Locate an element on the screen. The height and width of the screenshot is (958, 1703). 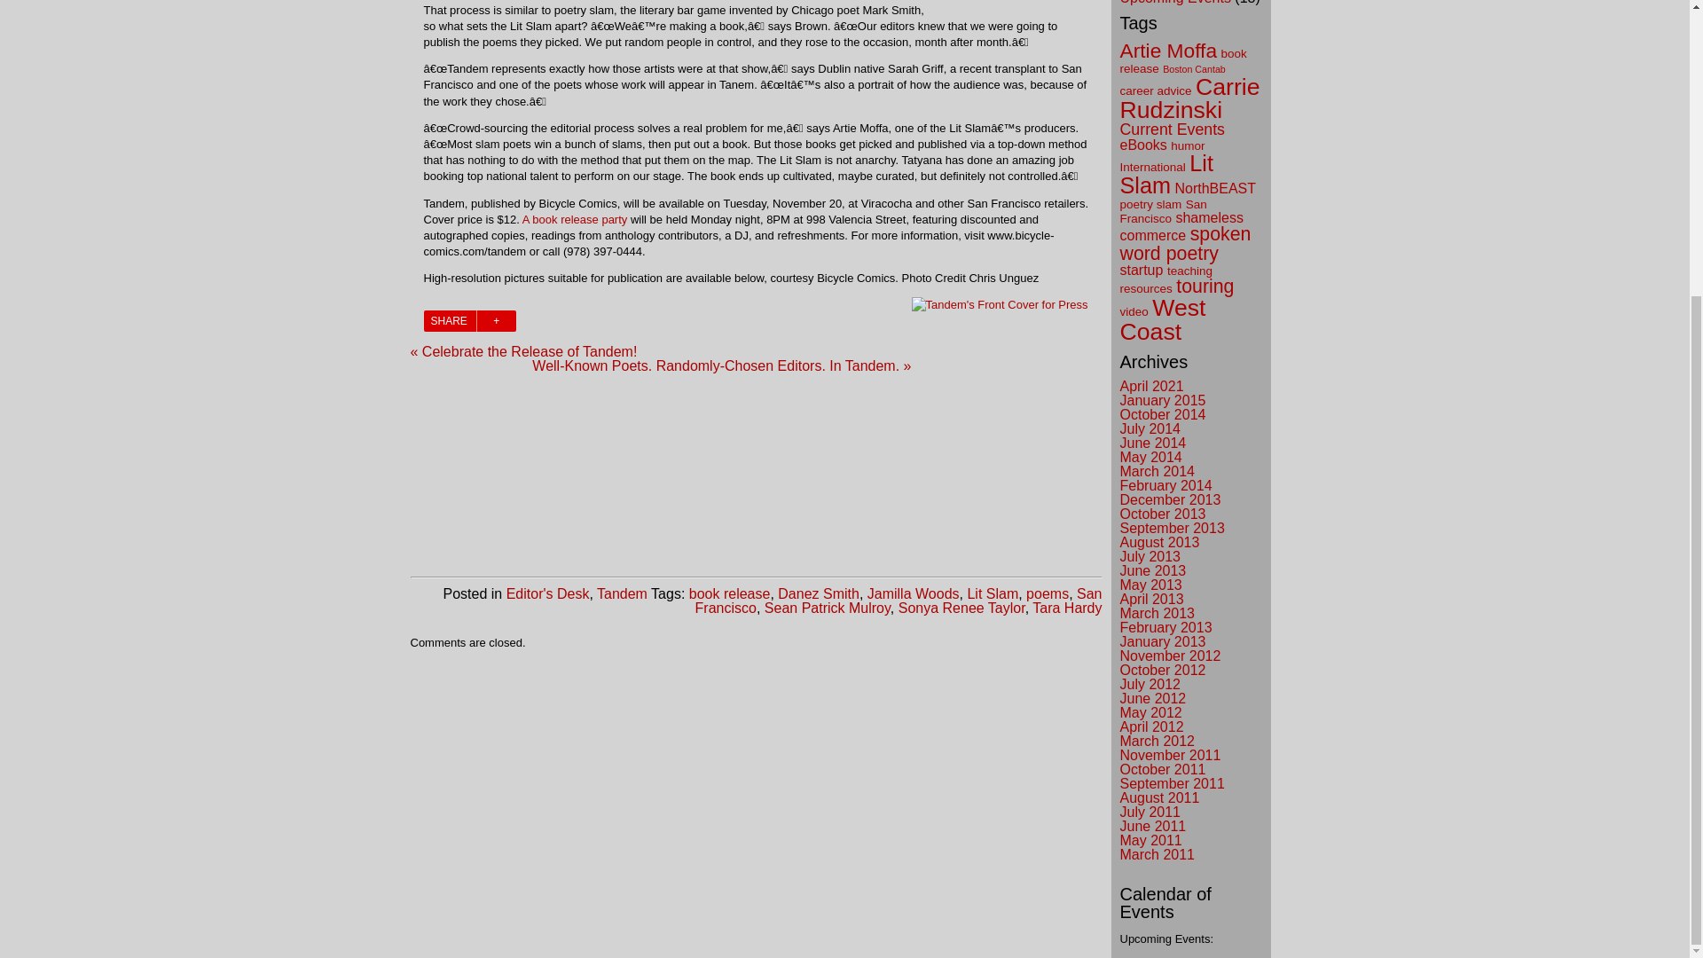
Editor's Desk is located at coordinates (547, 593).